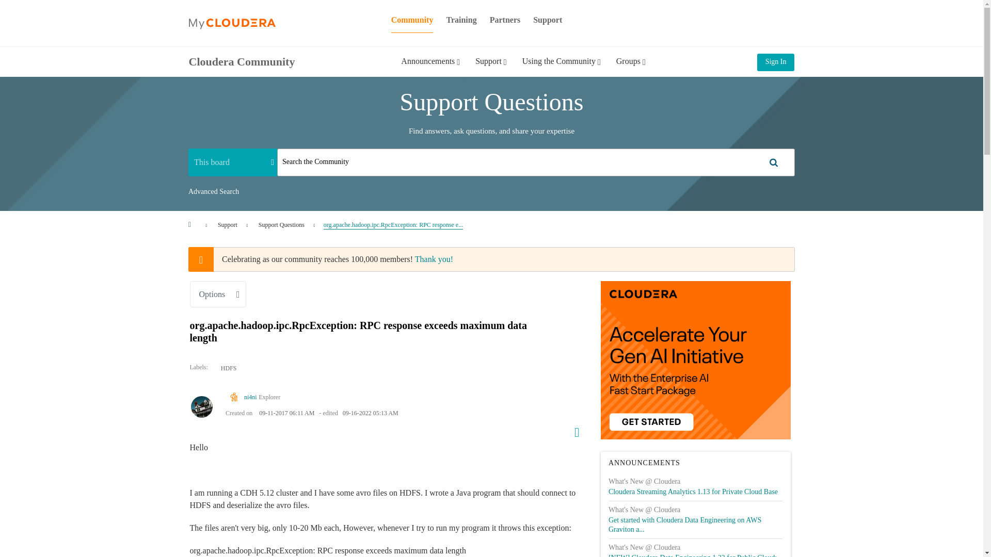  Describe the element at coordinates (573, 430) in the screenshot. I see `Show option menu` at that location.